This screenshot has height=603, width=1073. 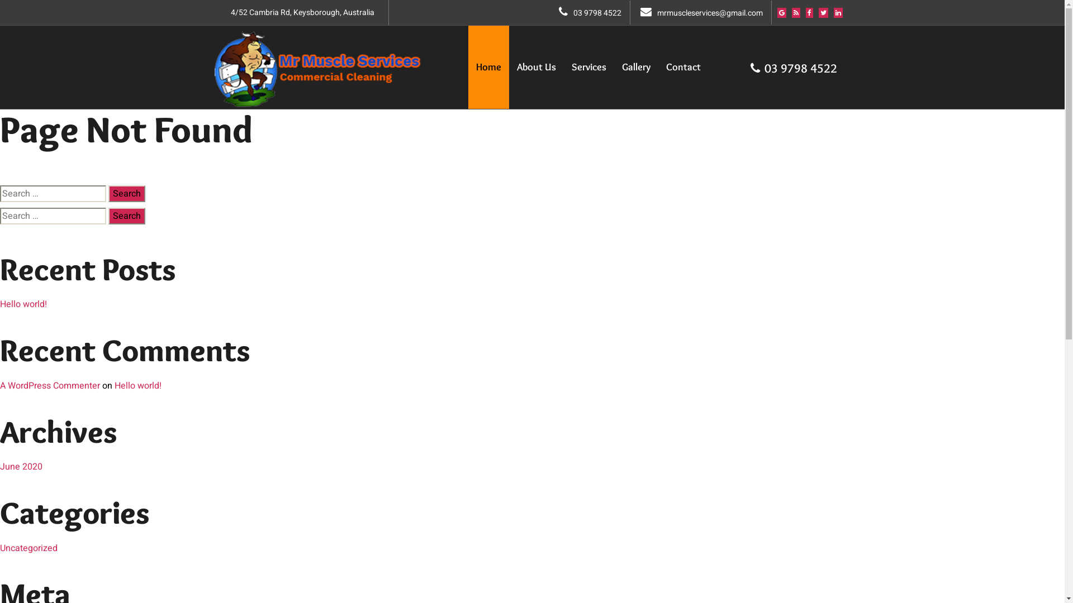 What do you see at coordinates (536, 67) in the screenshot?
I see `About Us` at bounding box center [536, 67].